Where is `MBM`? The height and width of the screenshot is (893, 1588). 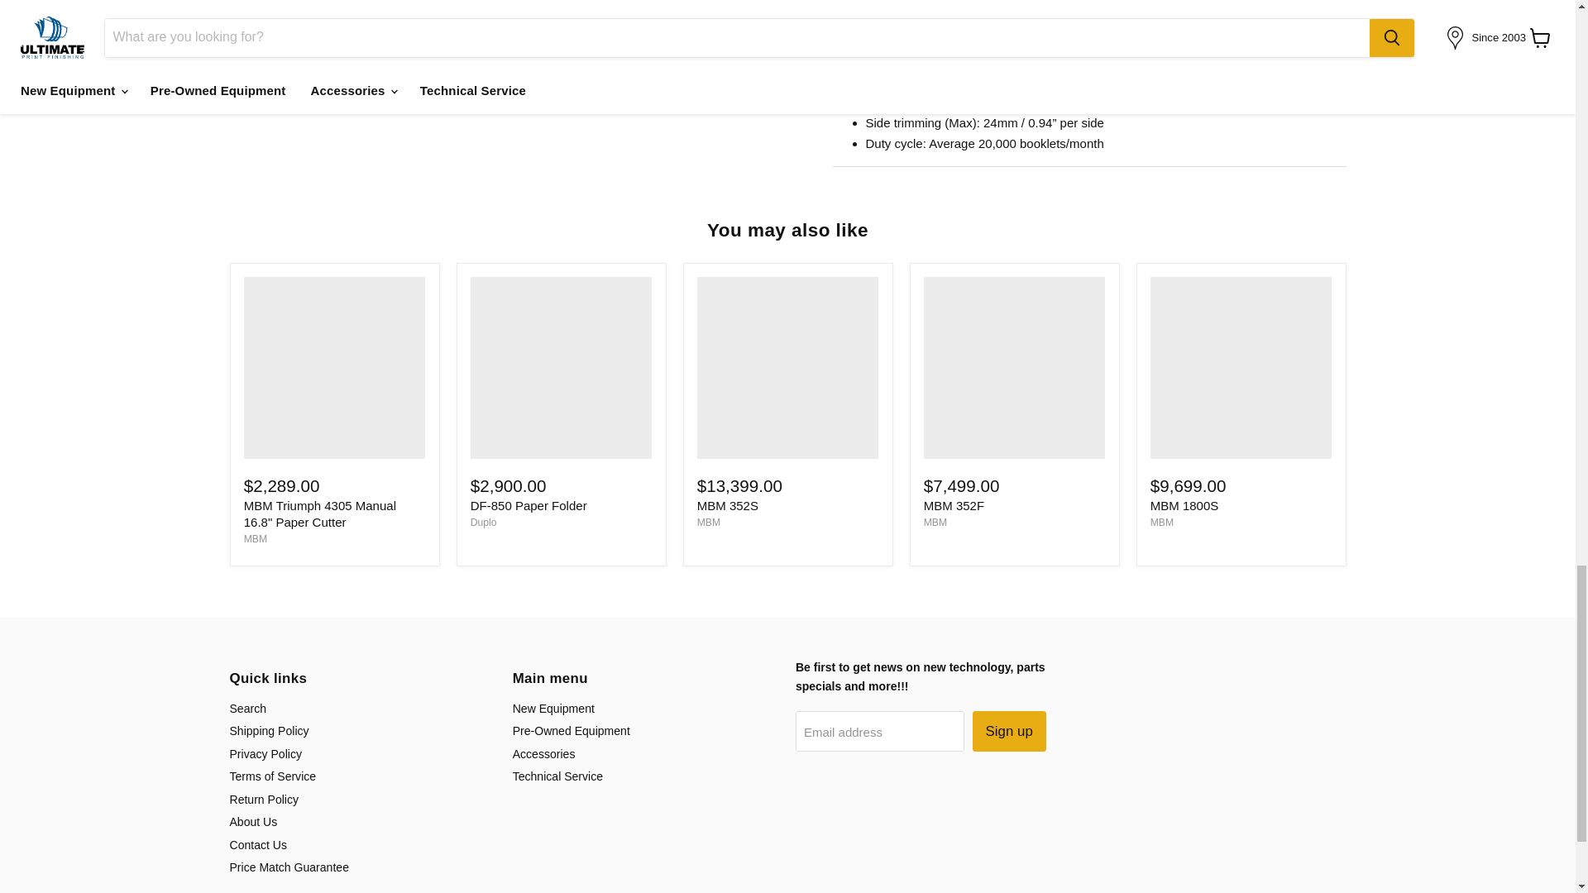
MBM is located at coordinates (708, 523).